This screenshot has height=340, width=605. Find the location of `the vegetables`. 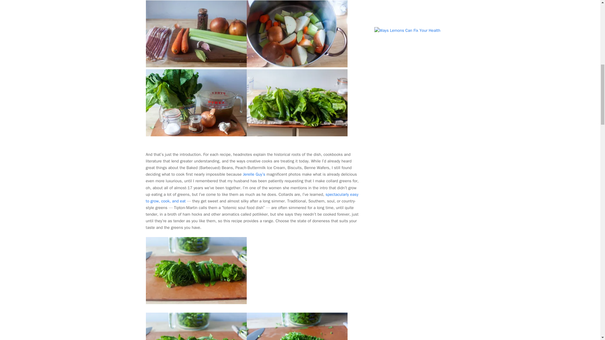

the vegetables is located at coordinates (297, 66).